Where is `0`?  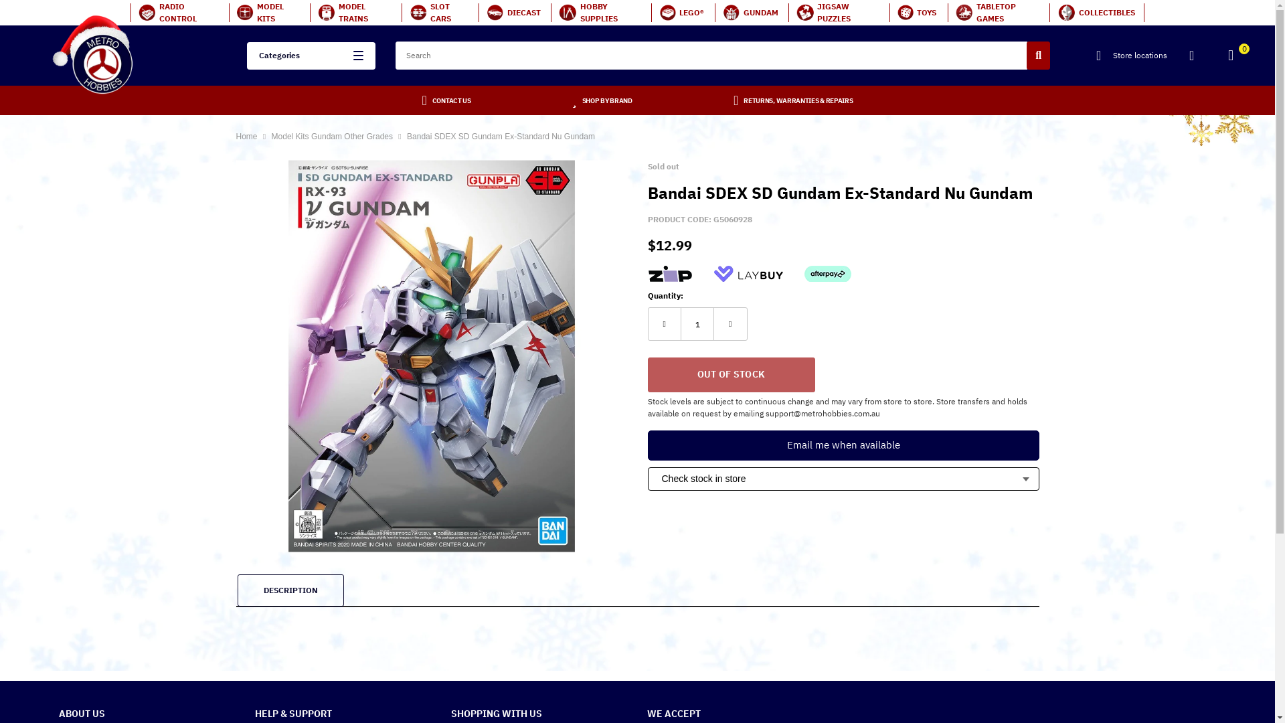 0 is located at coordinates (1236, 58).